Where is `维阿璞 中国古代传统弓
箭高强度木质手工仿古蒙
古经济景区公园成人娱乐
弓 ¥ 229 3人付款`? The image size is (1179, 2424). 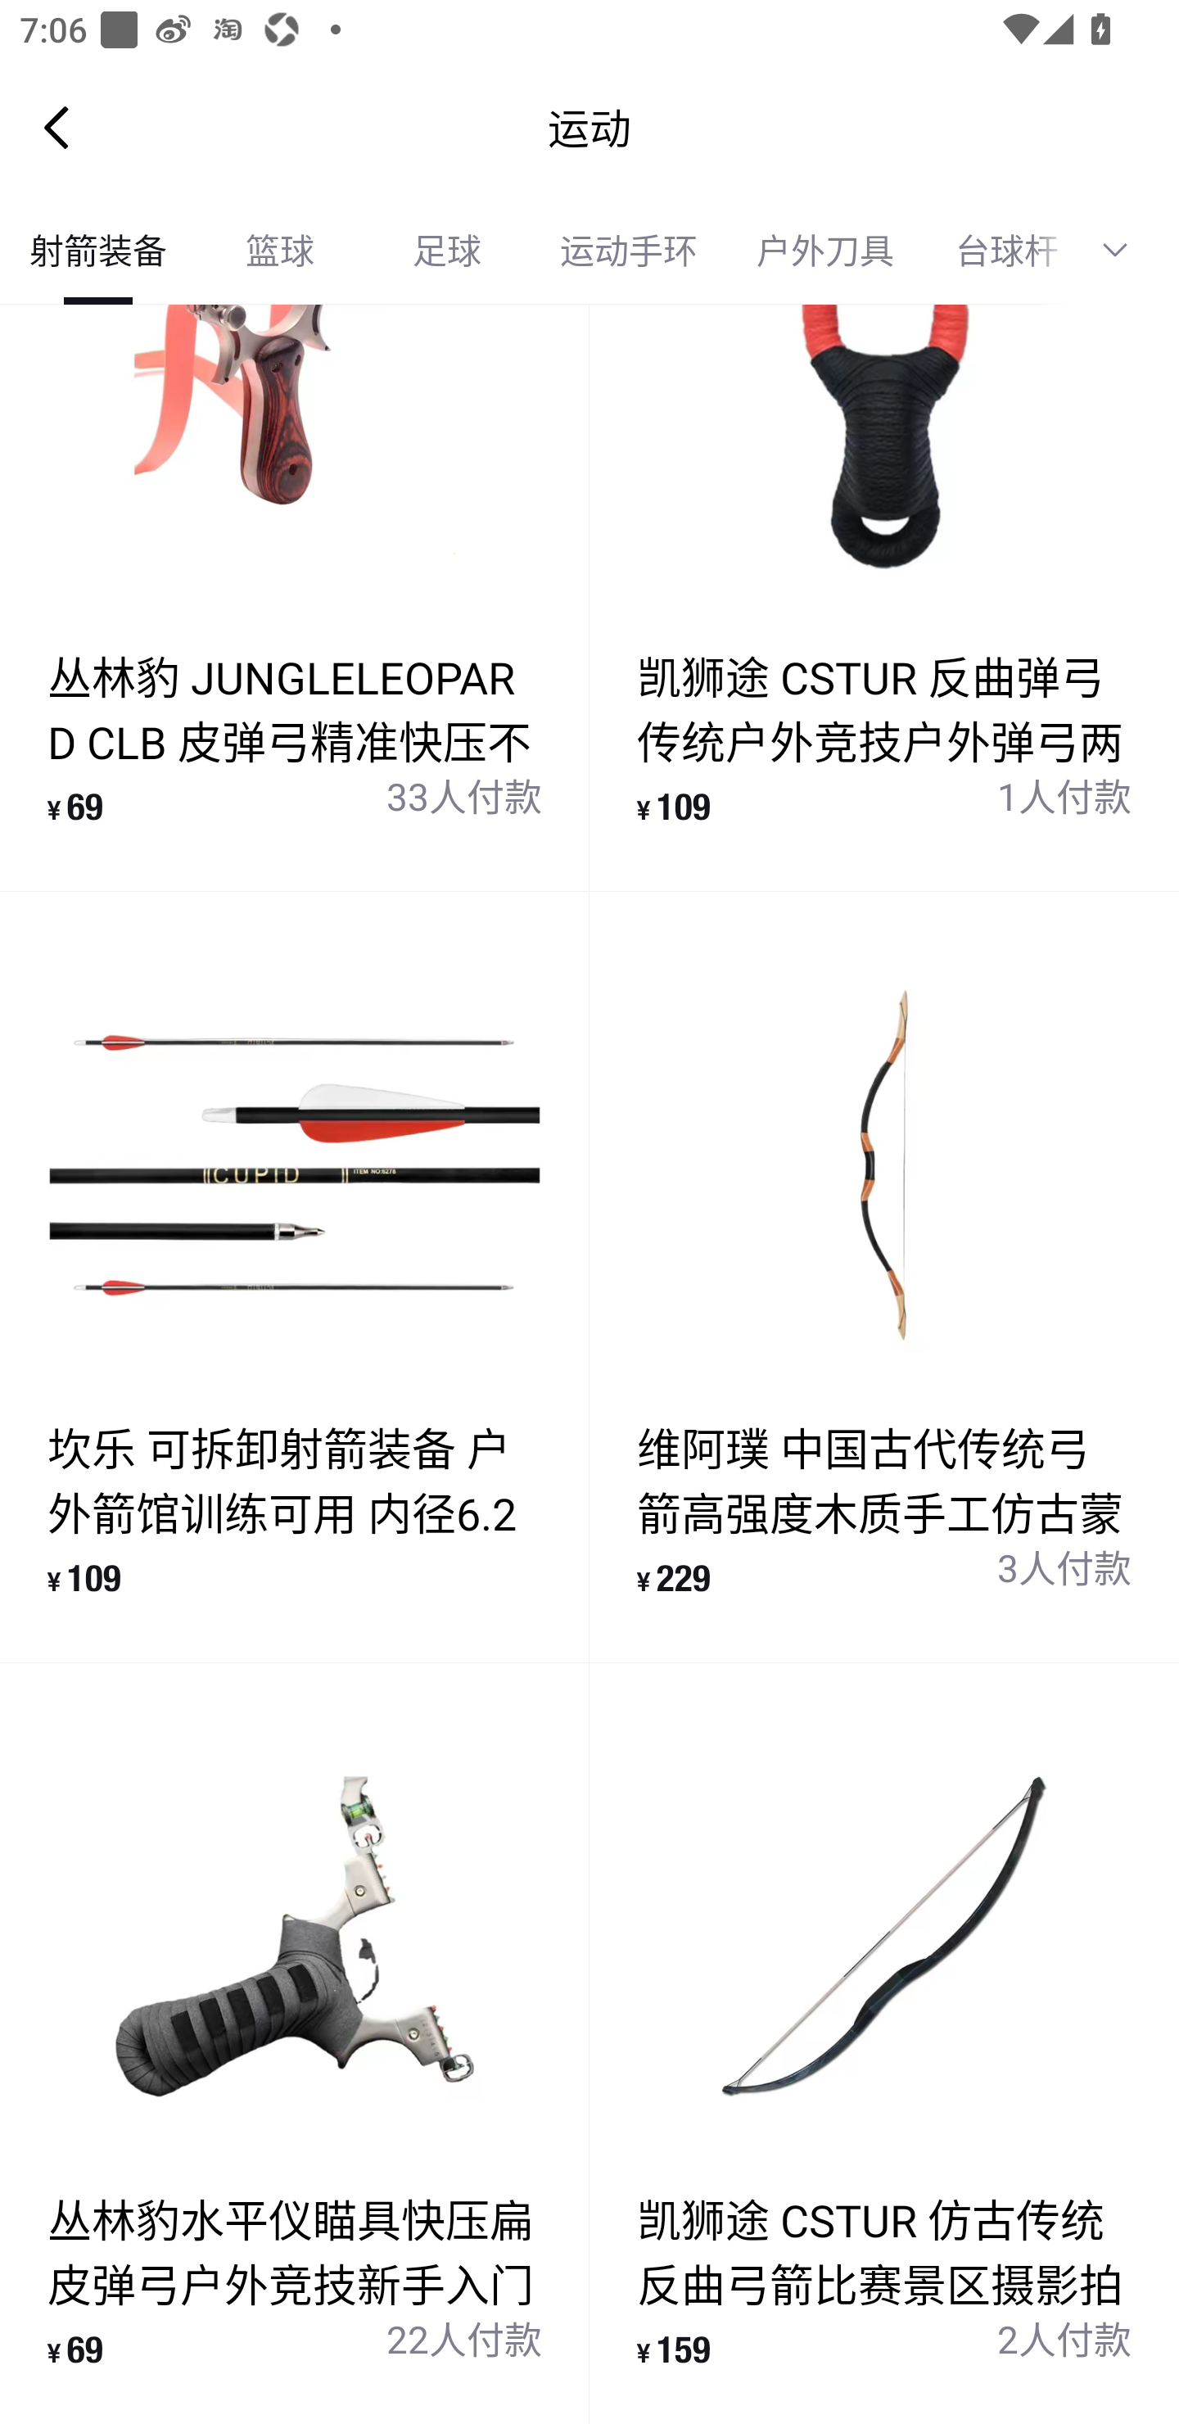 维阿璞 中国古代传统弓
箭高强度木质手工仿古蒙
古经济景区公园成人娱乐
弓 ¥ 229 3人付款 is located at coordinates (884, 1278).